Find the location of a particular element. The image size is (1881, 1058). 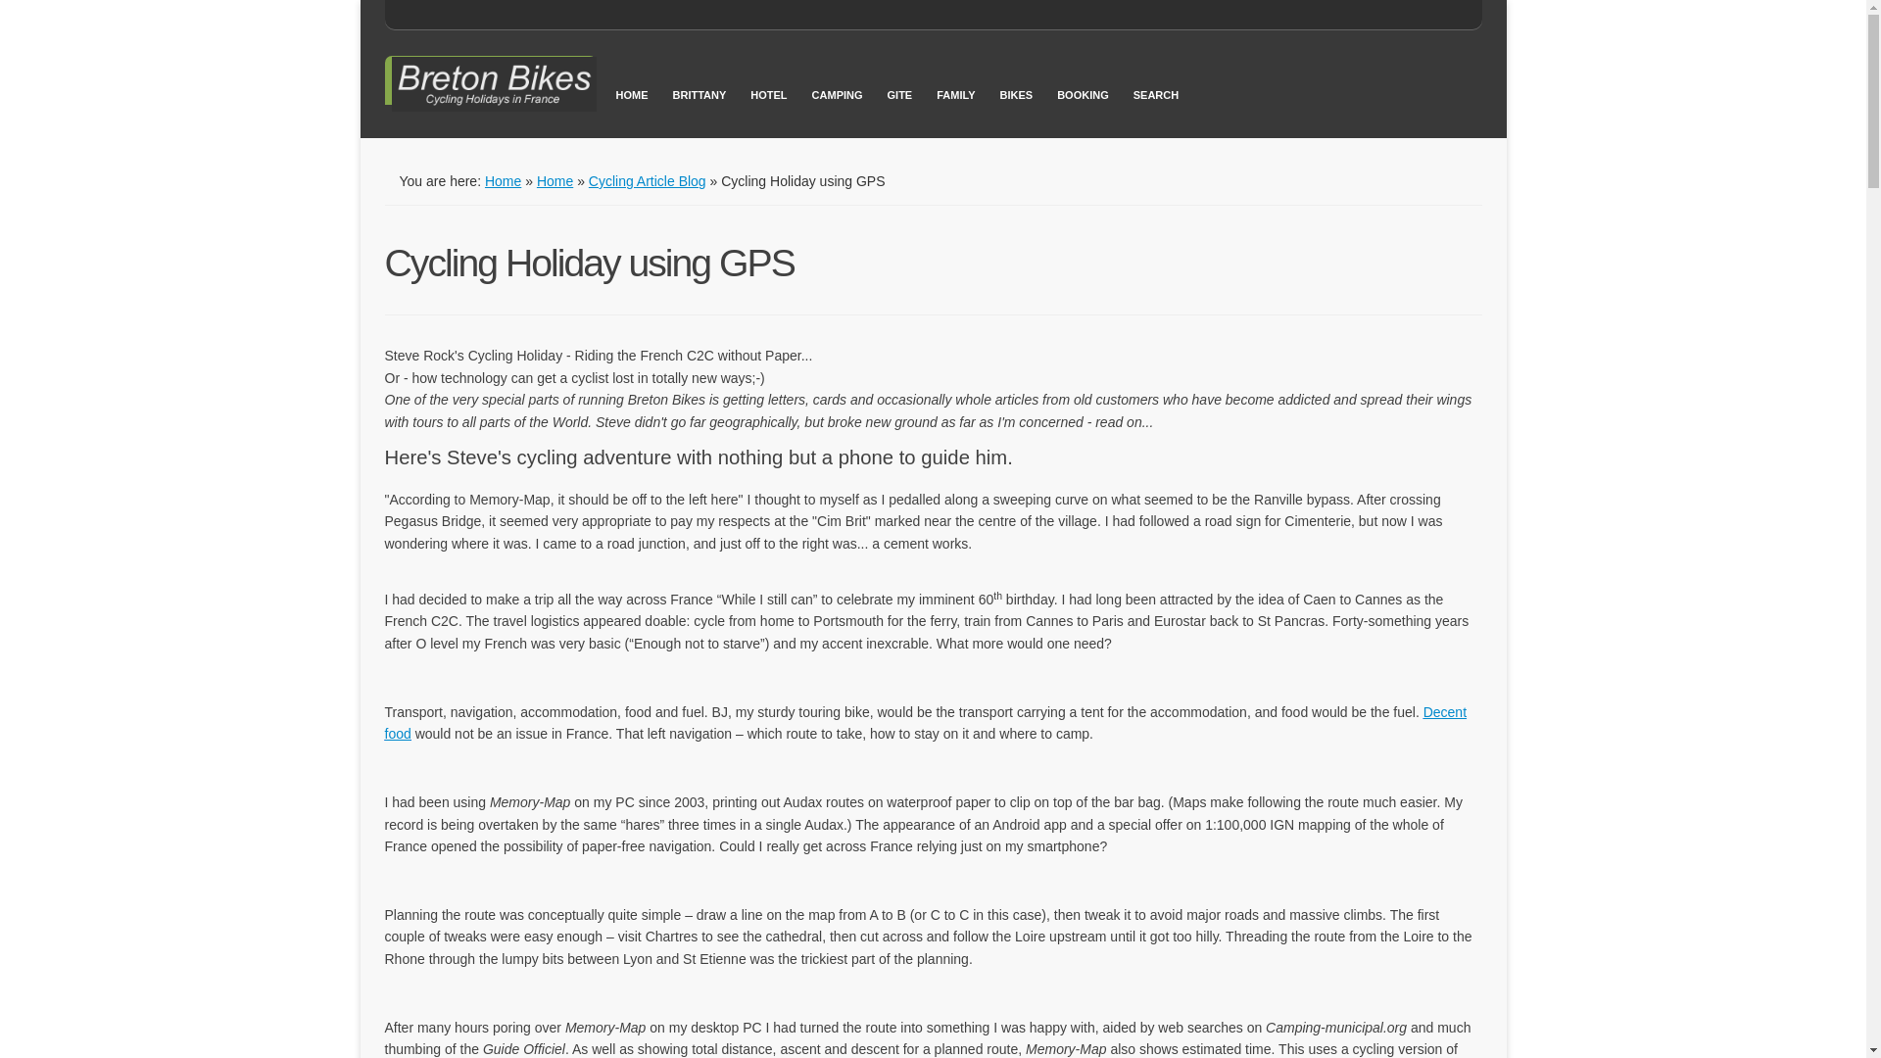

Twitter is located at coordinates (1391, 16).